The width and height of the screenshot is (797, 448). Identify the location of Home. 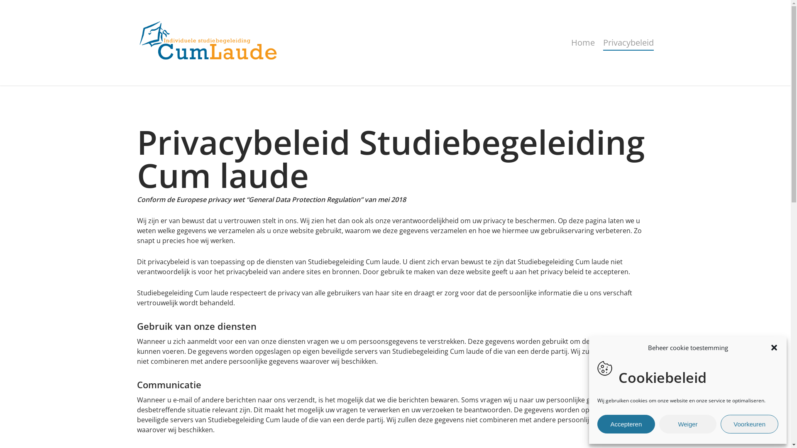
(583, 43).